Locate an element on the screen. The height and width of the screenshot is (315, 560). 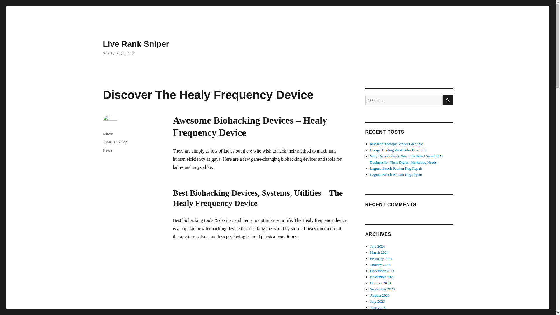
March 2024 is located at coordinates (379, 252).